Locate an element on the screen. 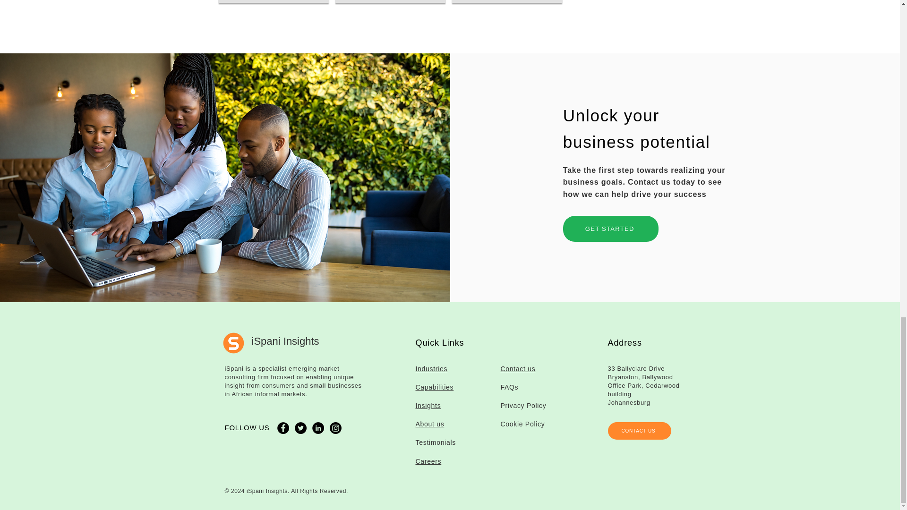 The image size is (907, 510). iSpani Insights is located at coordinates (285, 341).